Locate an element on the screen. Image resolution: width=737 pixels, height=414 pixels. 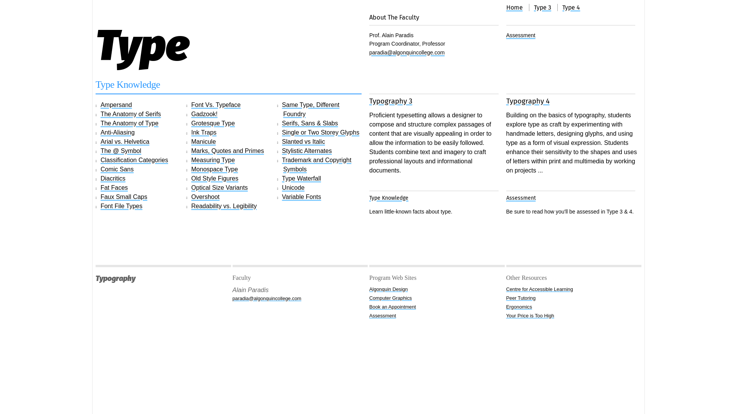
Overshoot is located at coordinates (205, 197).